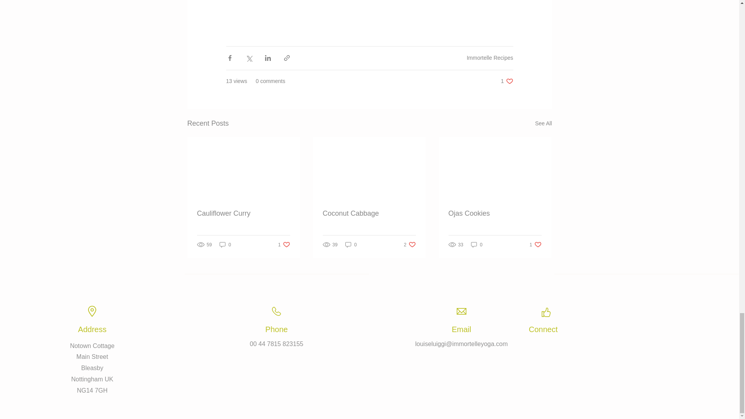 This screenshot has width=745, height=419. What do you see at coordinates (284, 244) in the screenshot?
I see `See All` at bounding box center [284, 244].